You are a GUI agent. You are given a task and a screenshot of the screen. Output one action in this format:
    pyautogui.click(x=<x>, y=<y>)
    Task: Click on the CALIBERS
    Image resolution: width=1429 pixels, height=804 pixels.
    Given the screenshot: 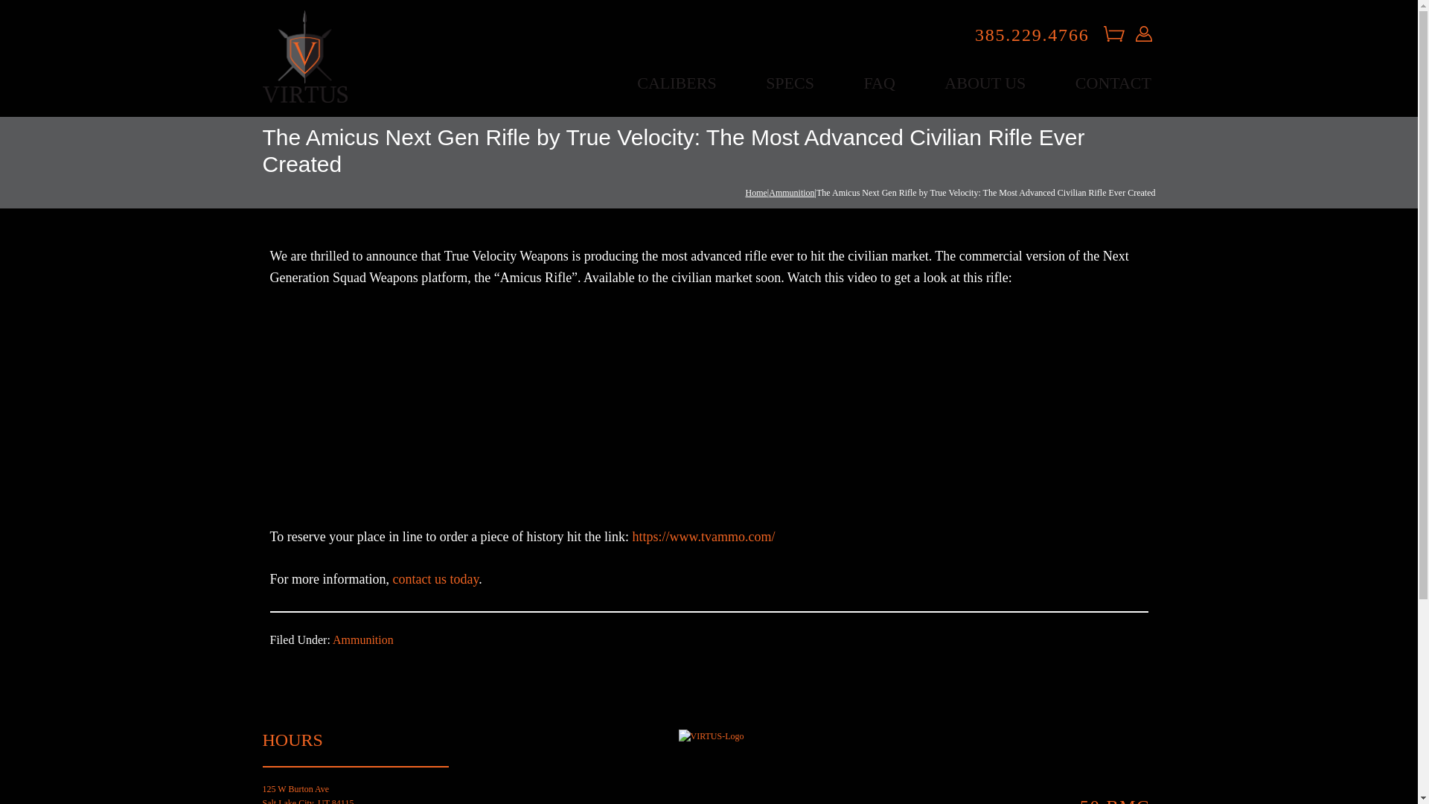 What is the action you would take?
    pyautogui.click(x=676, y=83)
    